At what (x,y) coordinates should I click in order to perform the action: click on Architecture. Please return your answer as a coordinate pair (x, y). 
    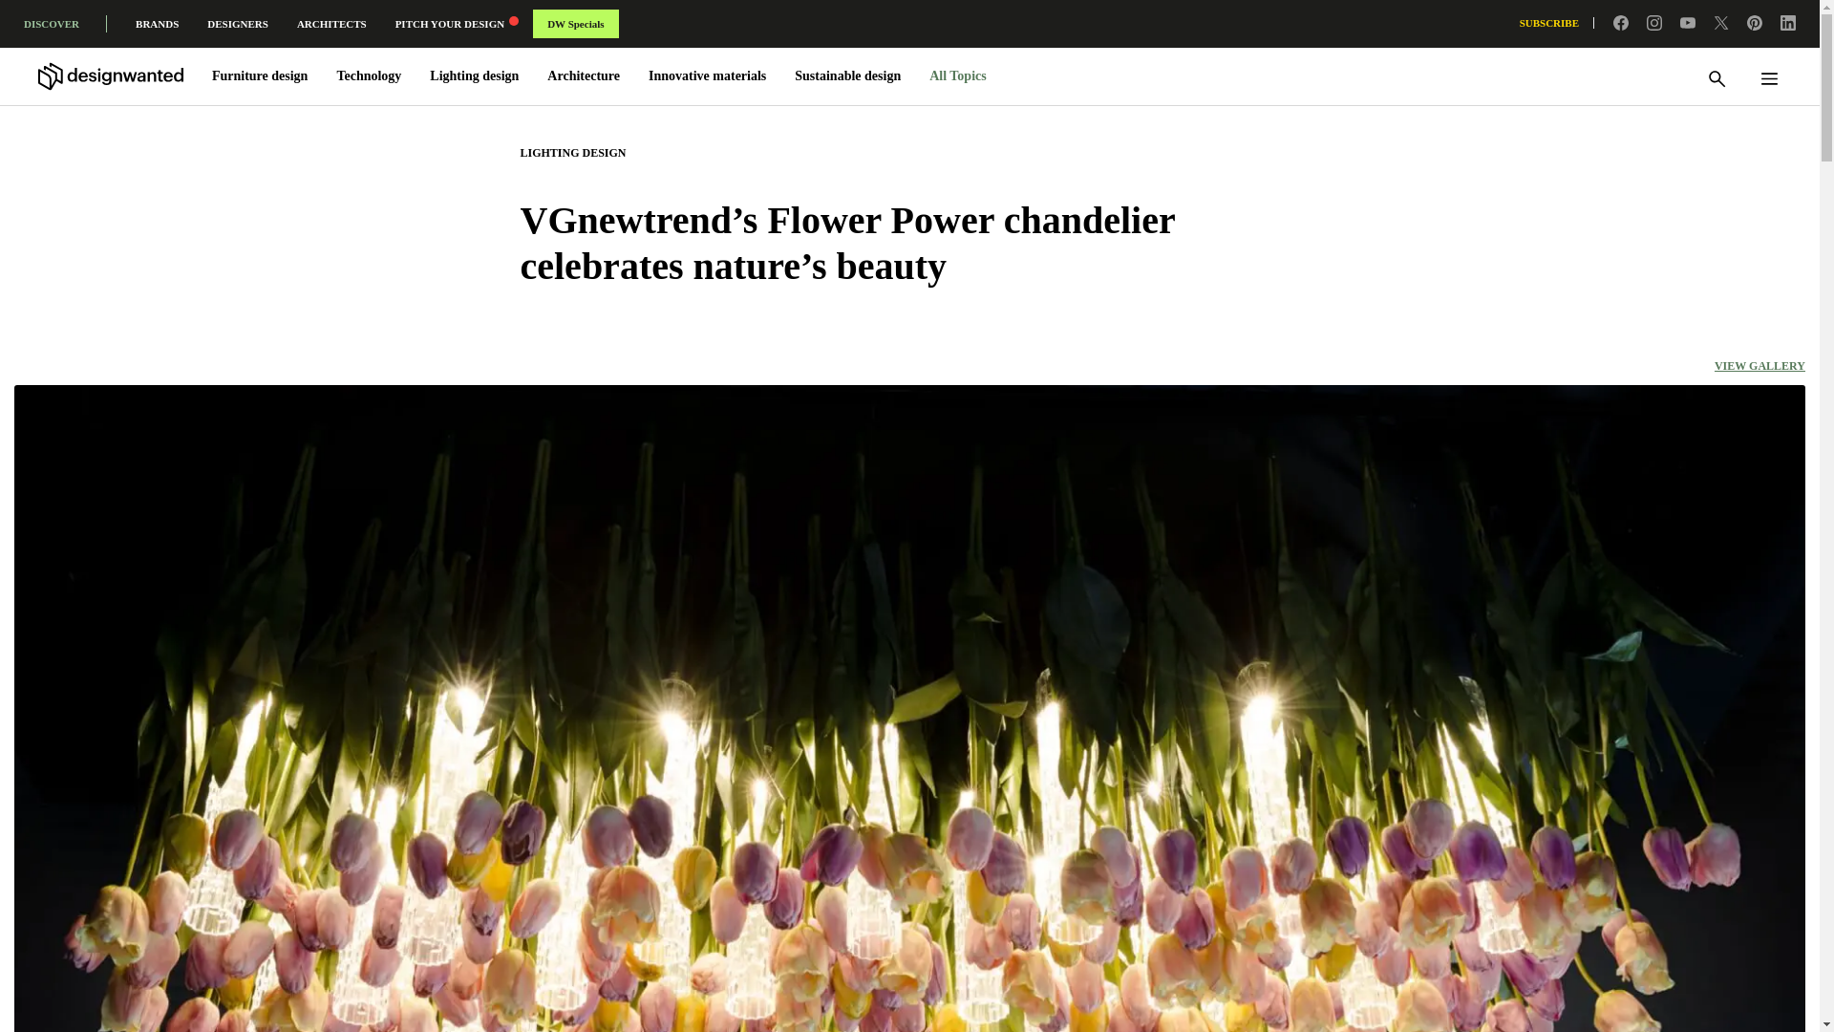
    Looking at the image, I should click on (584, 76).